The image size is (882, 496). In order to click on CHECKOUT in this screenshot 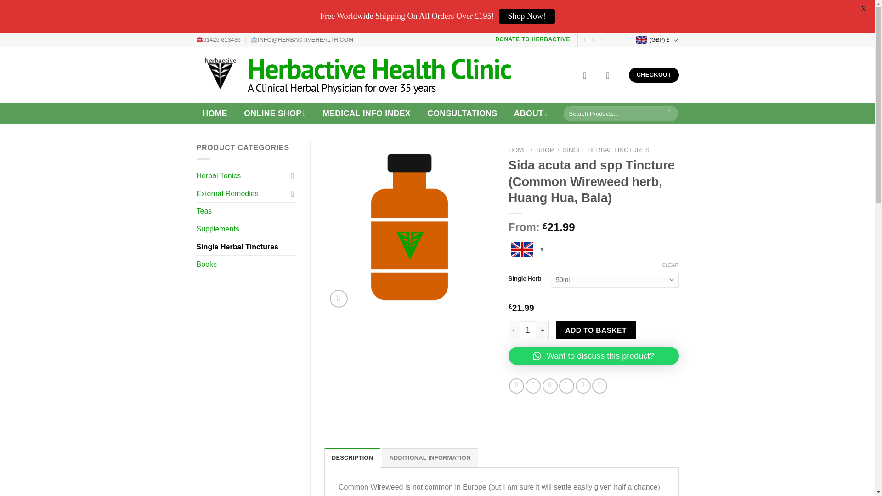, I will do `click(653, 75)`.